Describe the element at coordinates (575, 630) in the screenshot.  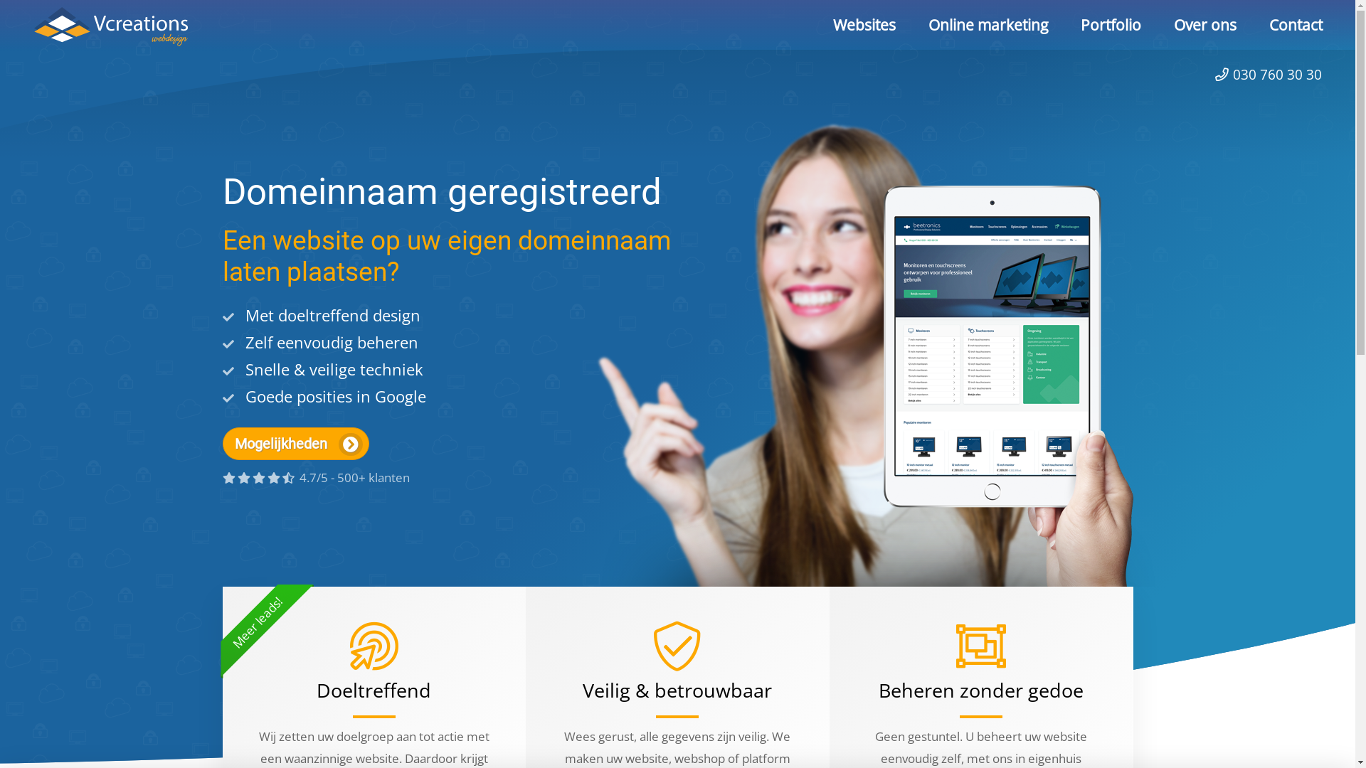
I see `Blog` at that location.